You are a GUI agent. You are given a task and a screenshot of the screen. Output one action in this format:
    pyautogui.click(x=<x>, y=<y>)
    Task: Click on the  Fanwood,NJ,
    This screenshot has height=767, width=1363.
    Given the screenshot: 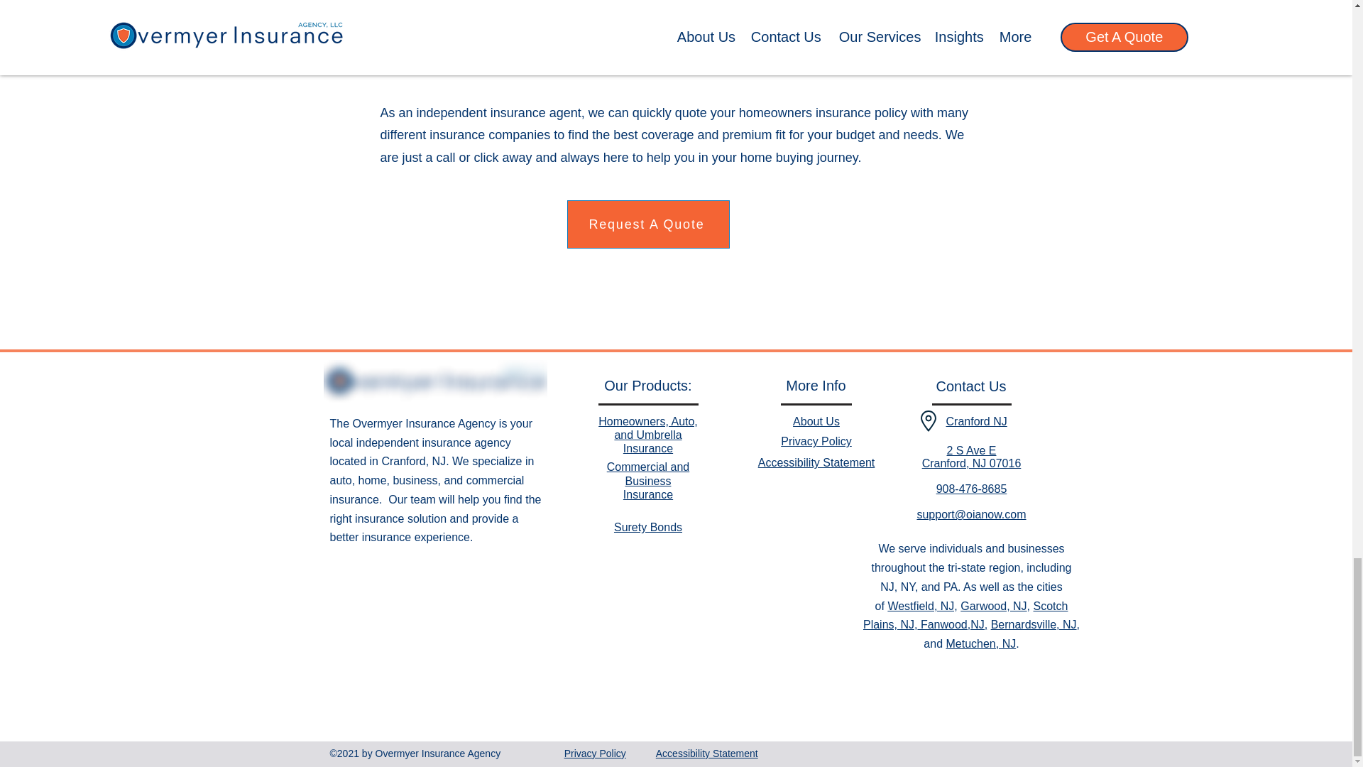 What is the action you would take?
    pyautogui.click(x=647, y=224)
    